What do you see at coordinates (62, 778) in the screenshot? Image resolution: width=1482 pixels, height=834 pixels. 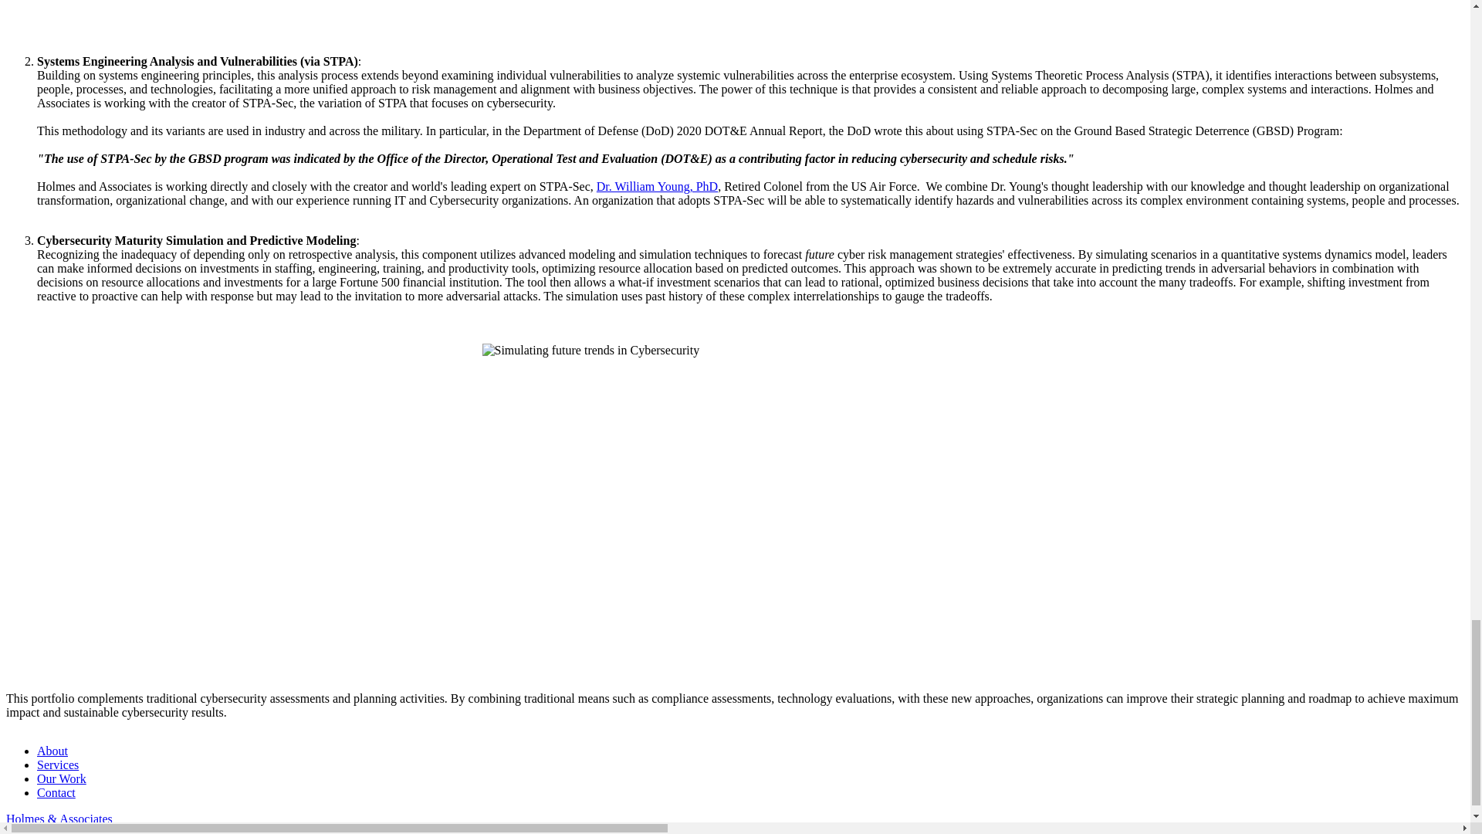 I see `Our Work` at bounding box center [62, 778].